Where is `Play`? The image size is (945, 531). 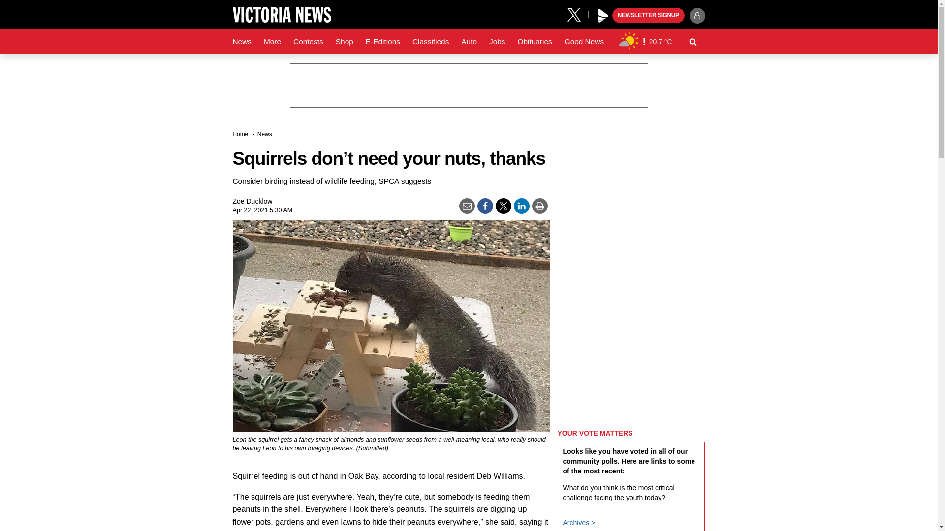
Play is located at coordinates (603, 16).